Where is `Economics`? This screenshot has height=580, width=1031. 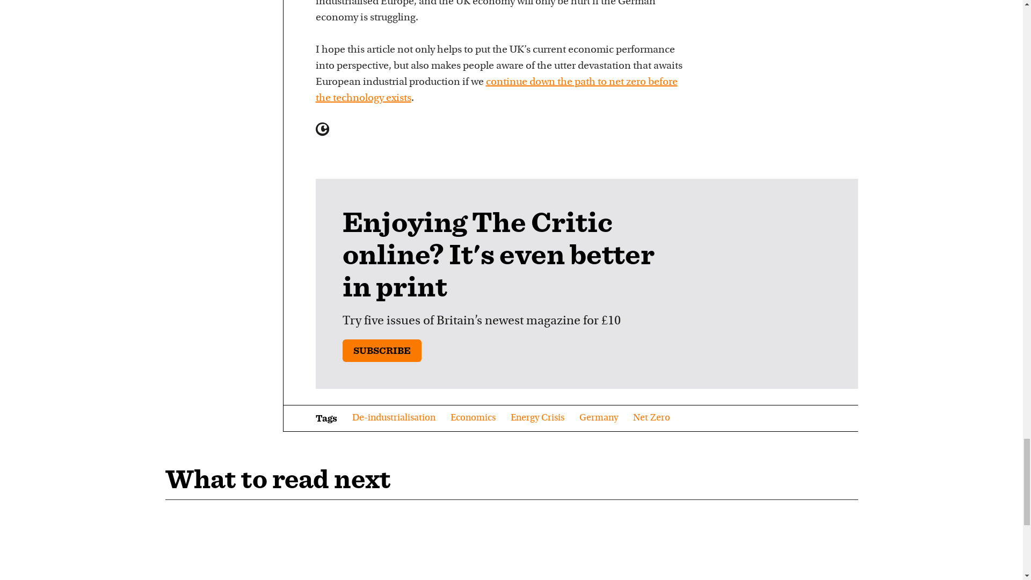
Economics is located at coordinates (472, 418).